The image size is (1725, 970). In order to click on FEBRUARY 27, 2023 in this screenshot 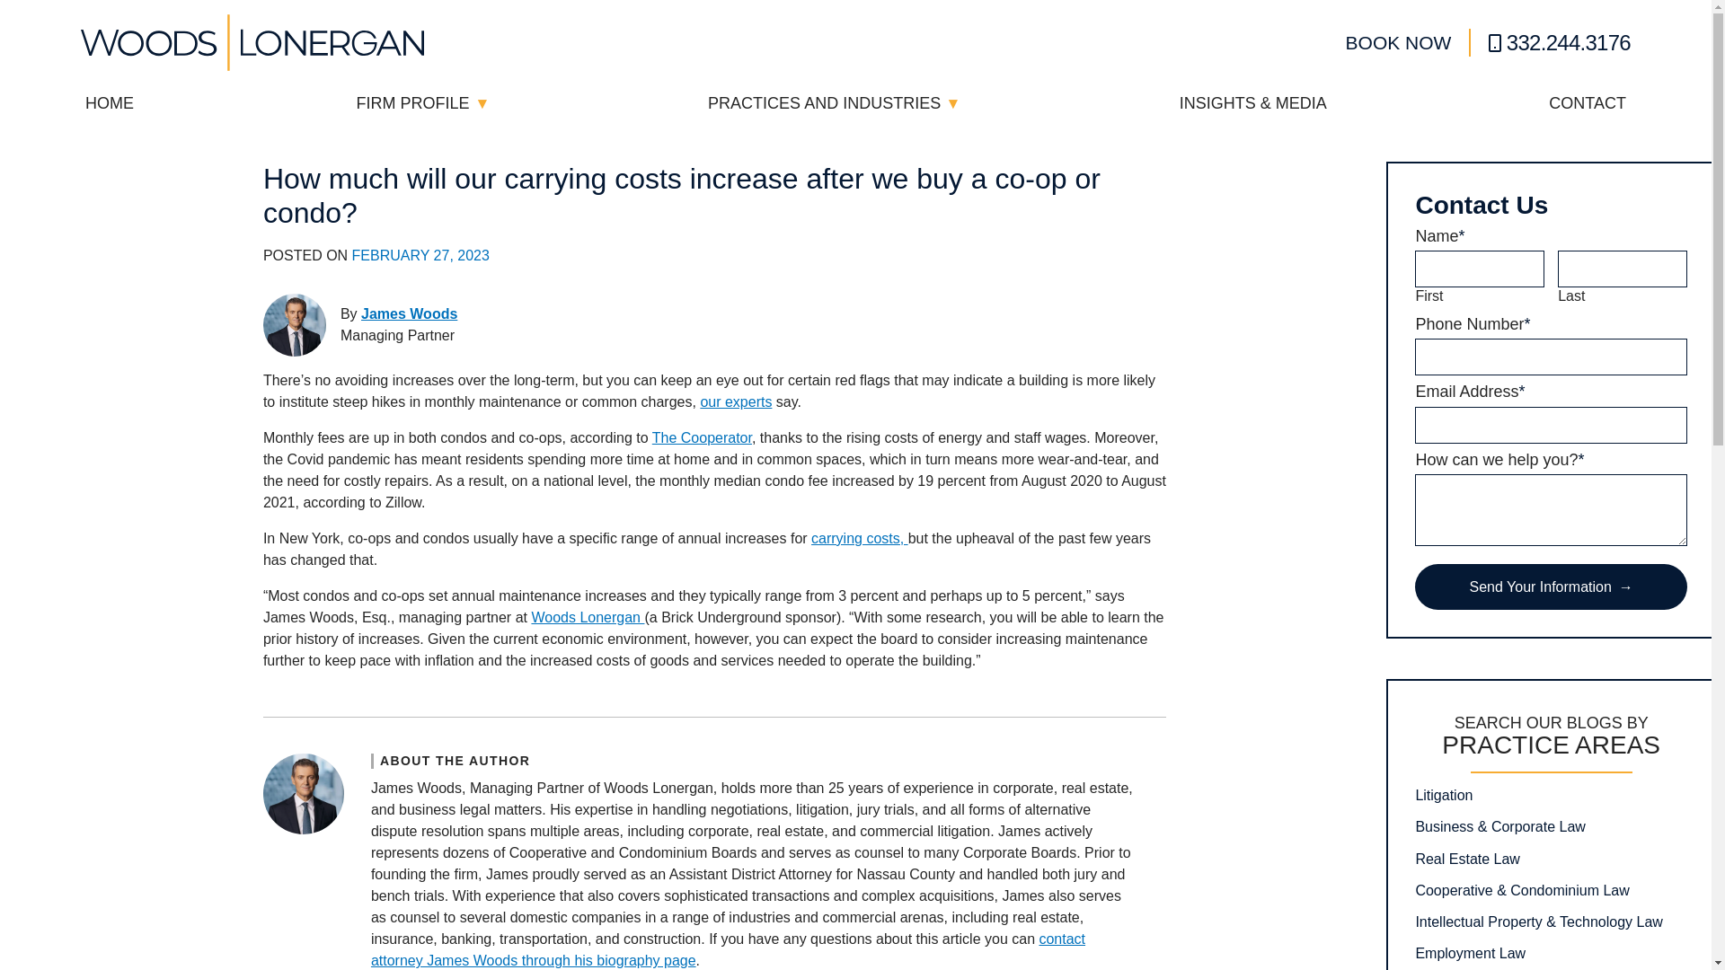, I will do `click(420, 255)`.